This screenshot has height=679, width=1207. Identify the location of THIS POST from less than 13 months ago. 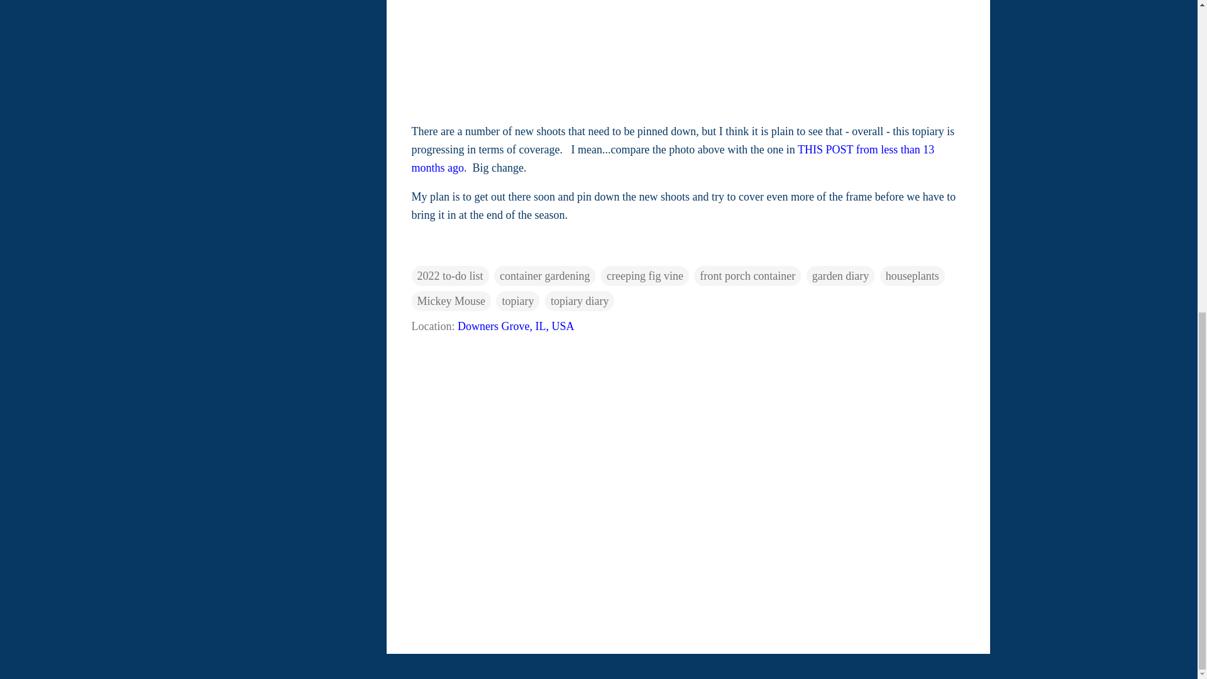
(673, 158).